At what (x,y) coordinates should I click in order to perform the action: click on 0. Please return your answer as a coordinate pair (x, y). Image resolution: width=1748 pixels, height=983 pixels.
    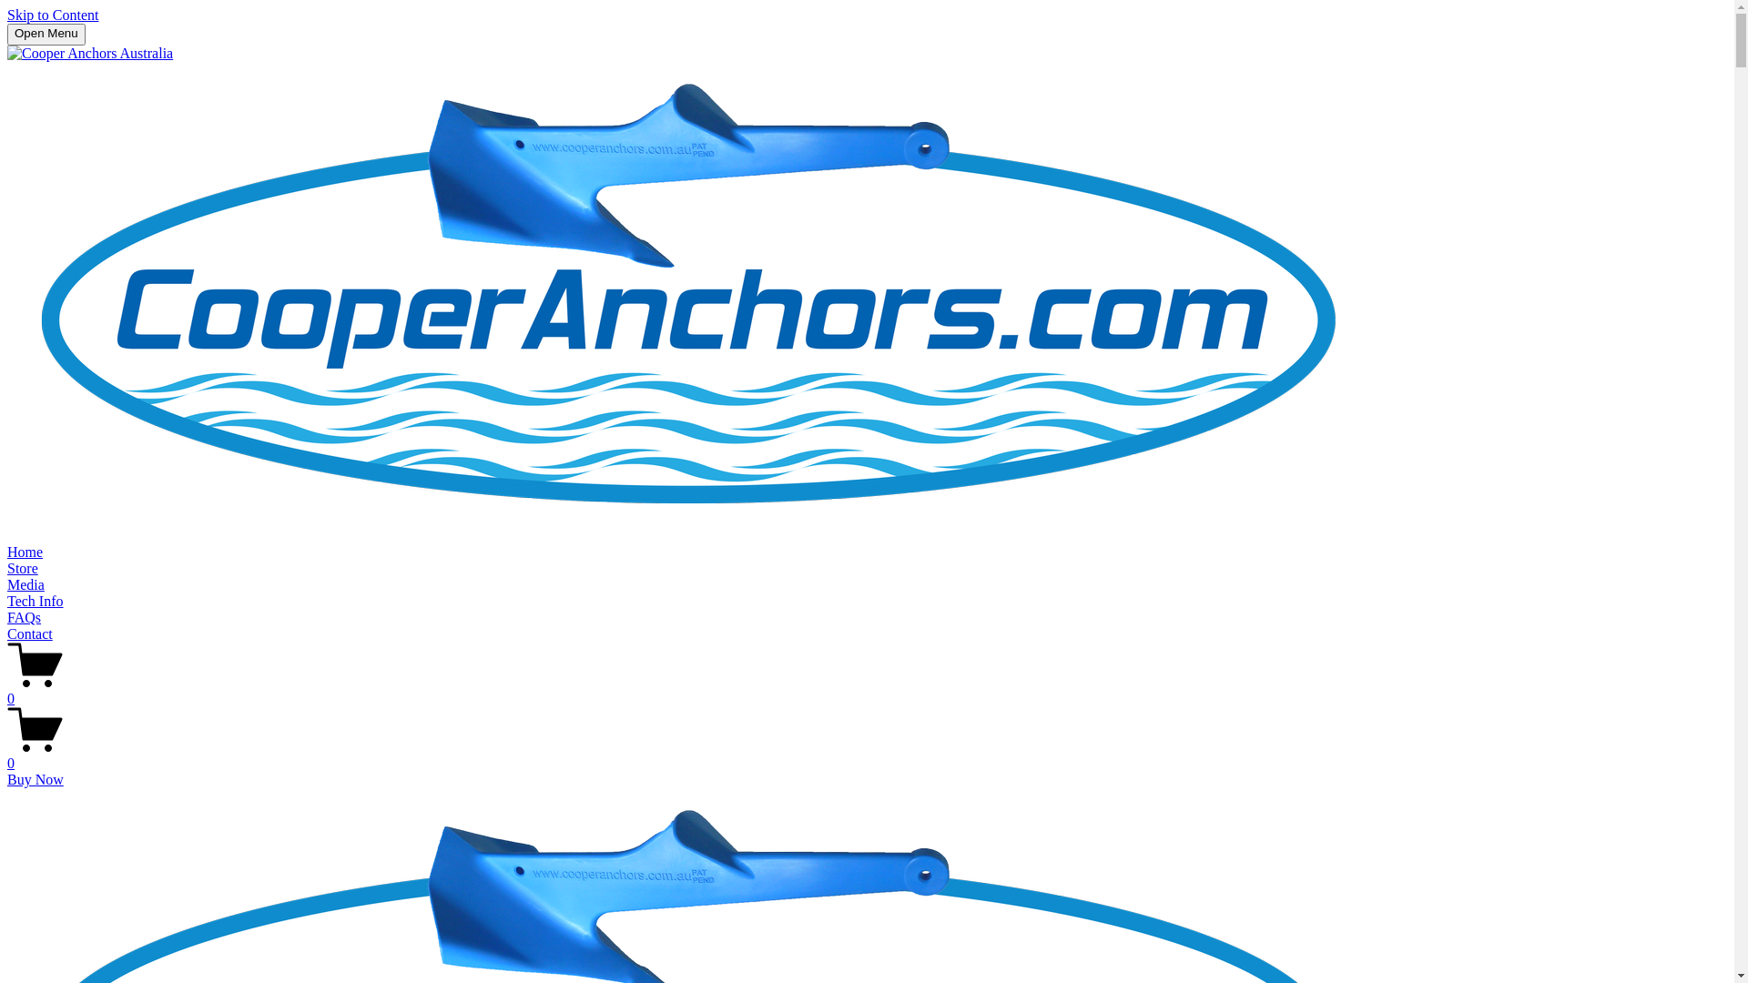
    Looking at the image, I should click on (867, 691).